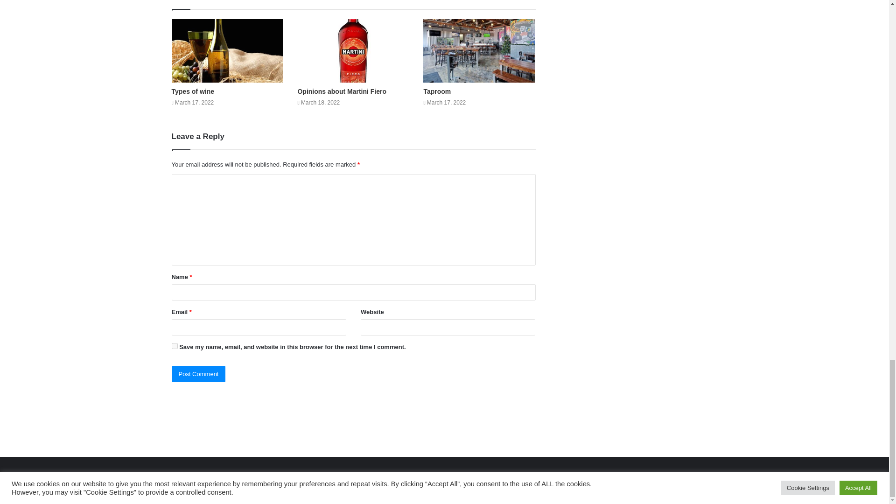 This screenshot has height=504, width=896. What do you see at coordinates (193, 91) in the screenshot?
I see `Types of wine` at bounding box center [193, 91].